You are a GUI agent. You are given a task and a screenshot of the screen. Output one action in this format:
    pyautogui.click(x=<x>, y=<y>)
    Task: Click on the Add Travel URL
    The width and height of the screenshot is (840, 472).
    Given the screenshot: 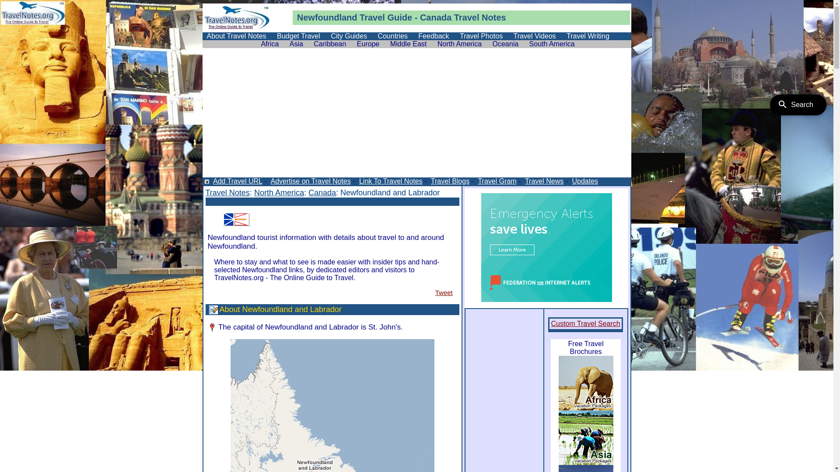 What is the action you would take?
    pyautogui.click(x=237, y=181)
    